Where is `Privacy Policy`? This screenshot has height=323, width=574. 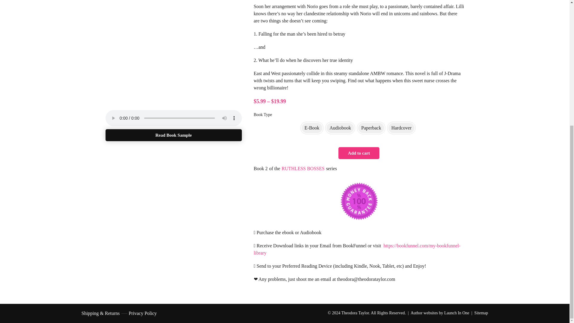
Privacy Policy is located at coordinates (143, 313).